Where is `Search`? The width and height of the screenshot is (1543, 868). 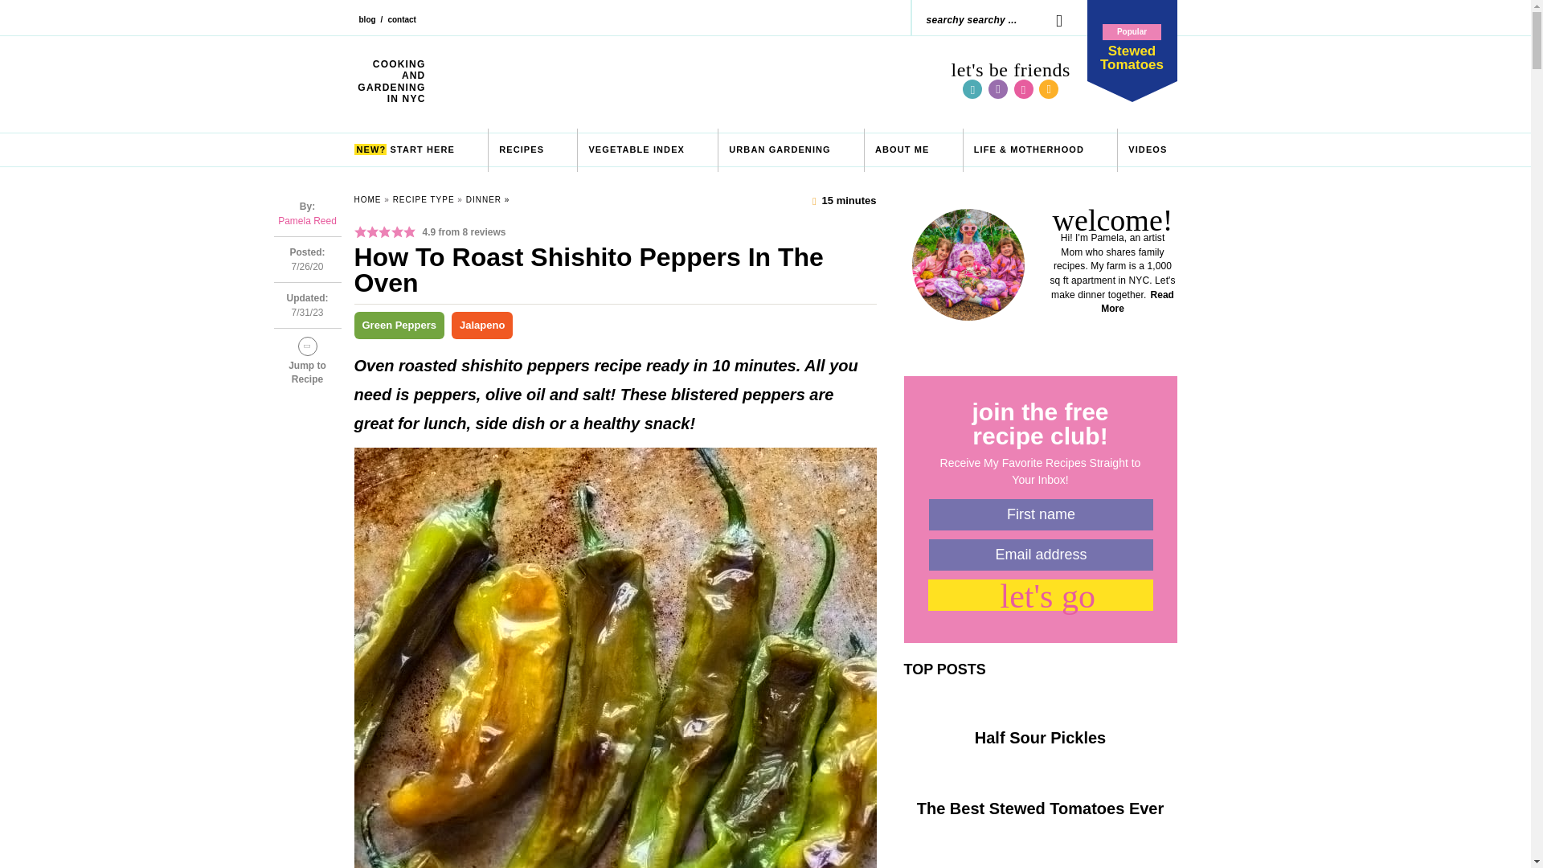 Search is located at coordinates (1051, 19).